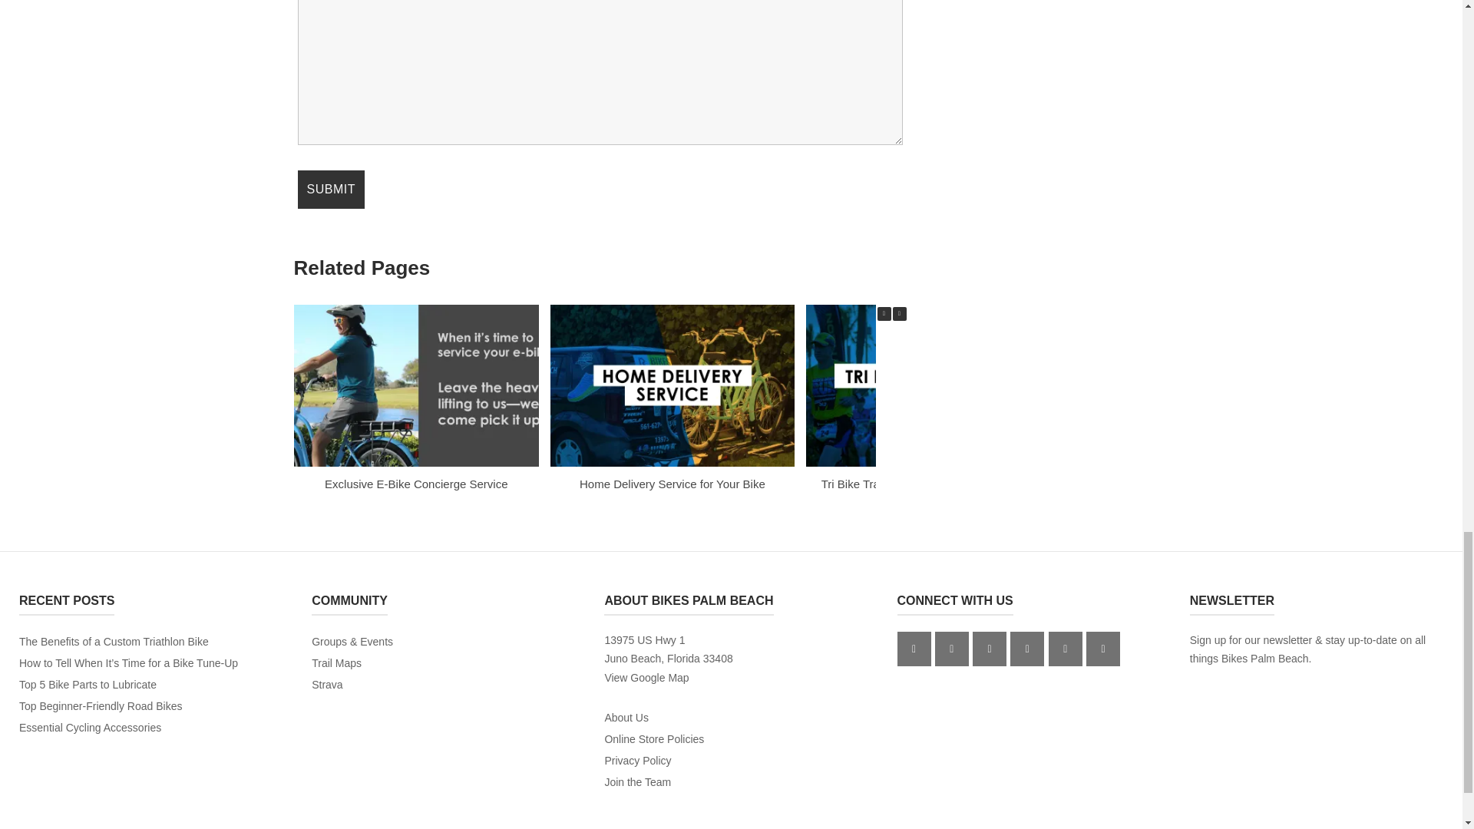 The width and height of the screenshot is (1474, 829). Describe the element at coordinates (1103, 649) in the screenshot. I see `Phone Bikes Palm Beach` at that location.